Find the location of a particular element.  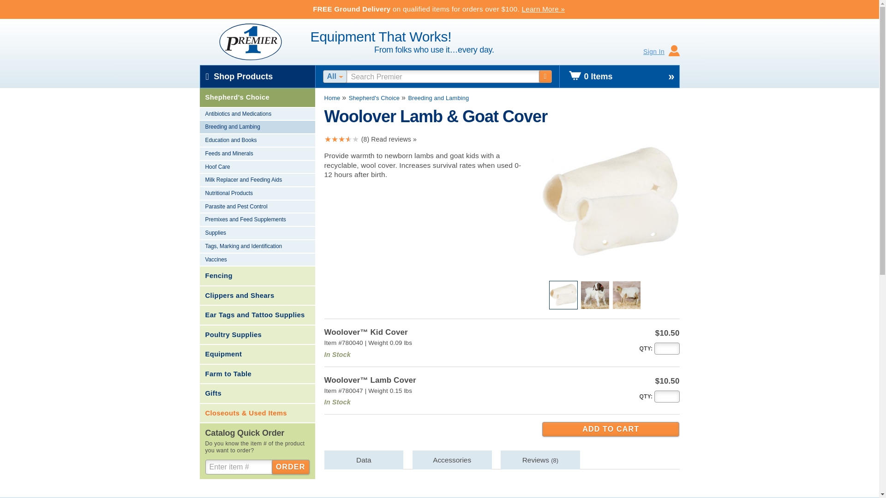

Gifts is located at coordinates (257, 393).